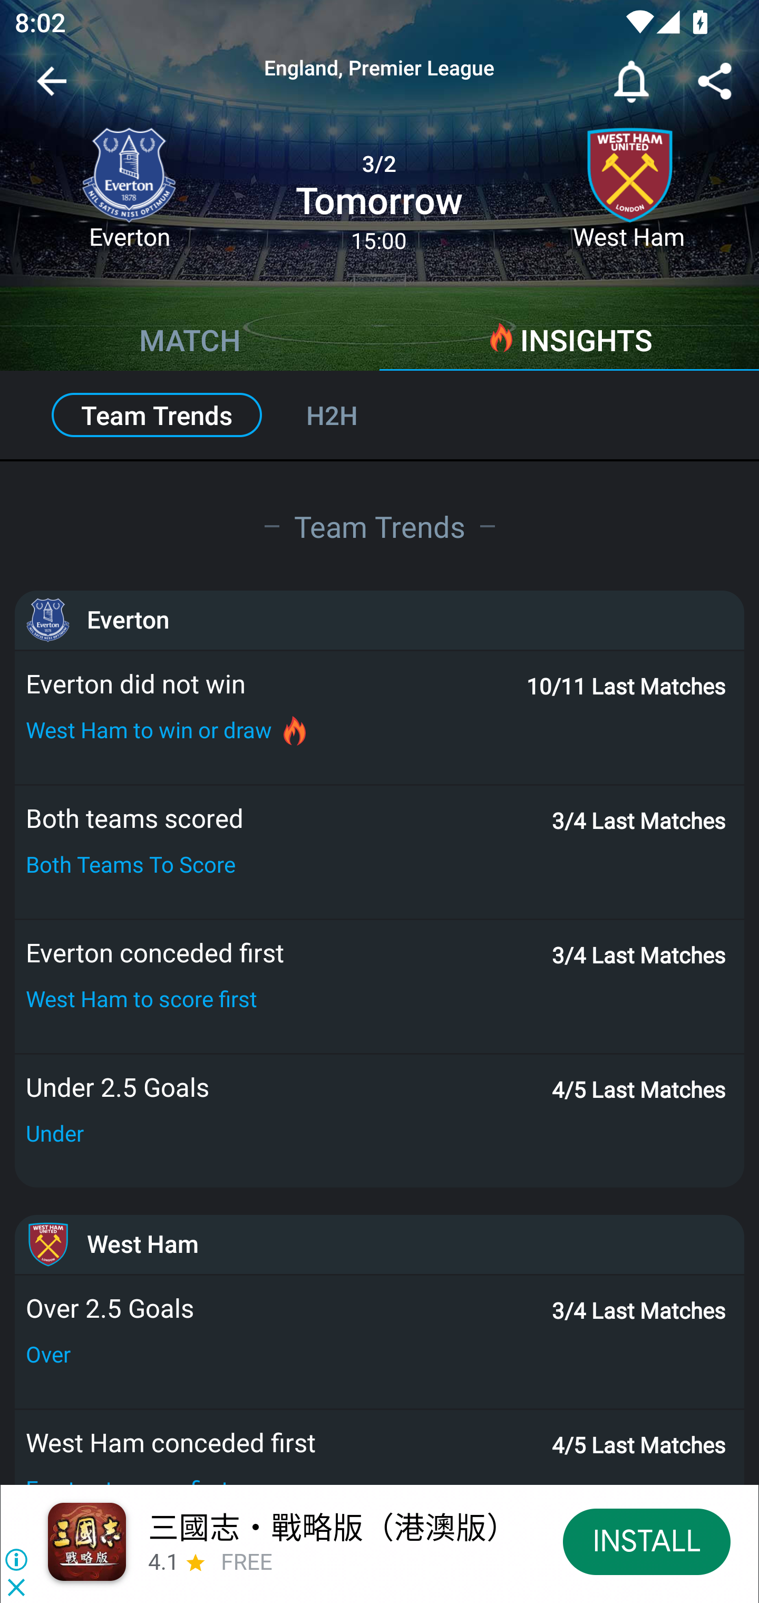  Describe the element at coordinates (646, 1541) in the screenshot. I see `INSTALL` at that location.